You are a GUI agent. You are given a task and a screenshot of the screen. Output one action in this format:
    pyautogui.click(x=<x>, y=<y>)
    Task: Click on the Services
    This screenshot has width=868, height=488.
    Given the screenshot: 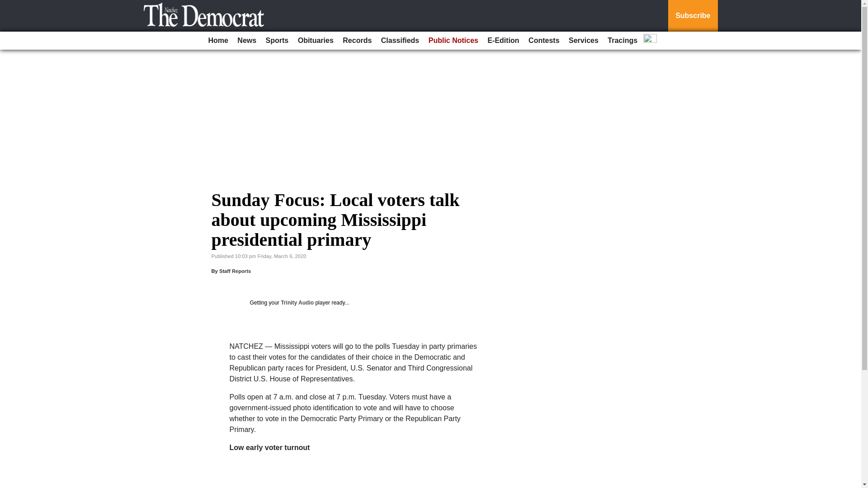 What is the action you would take?
    pyautogui.click(x=583, y=41)
    